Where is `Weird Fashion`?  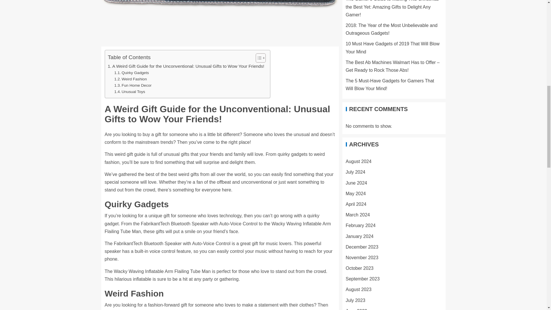
Weird Fashion is located at coordinates (130, 79).